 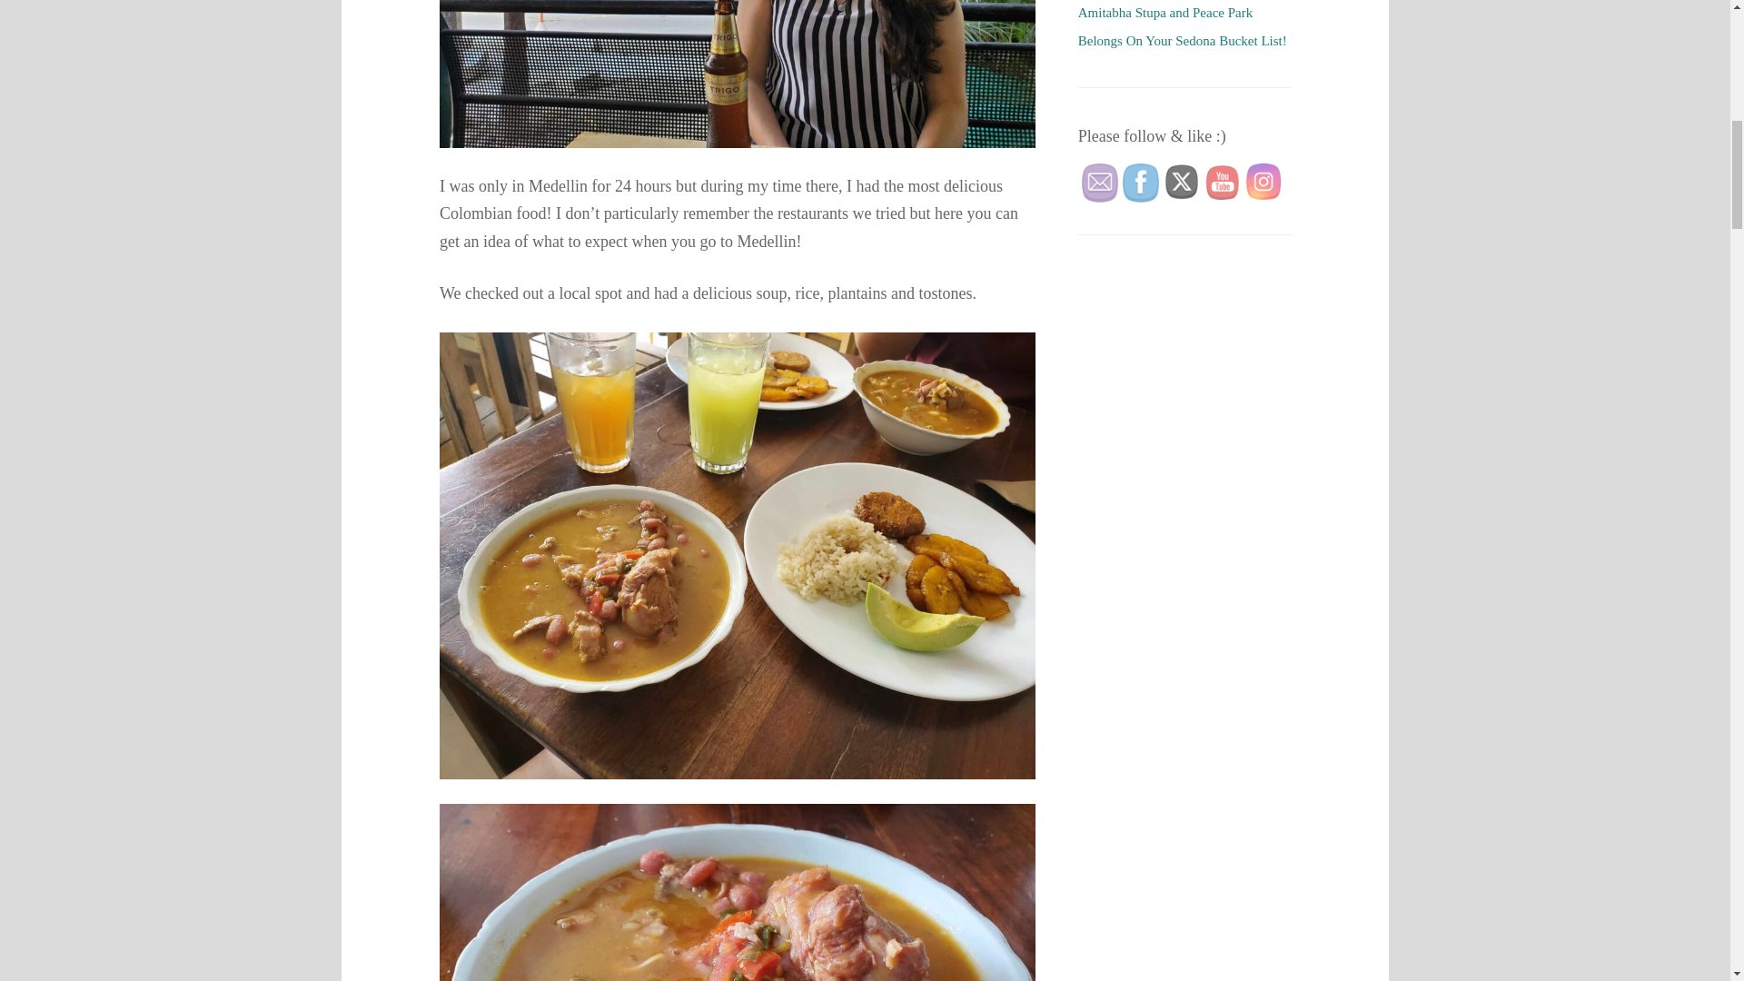 I want to click on Facebook, so click(x=1141, y=183).